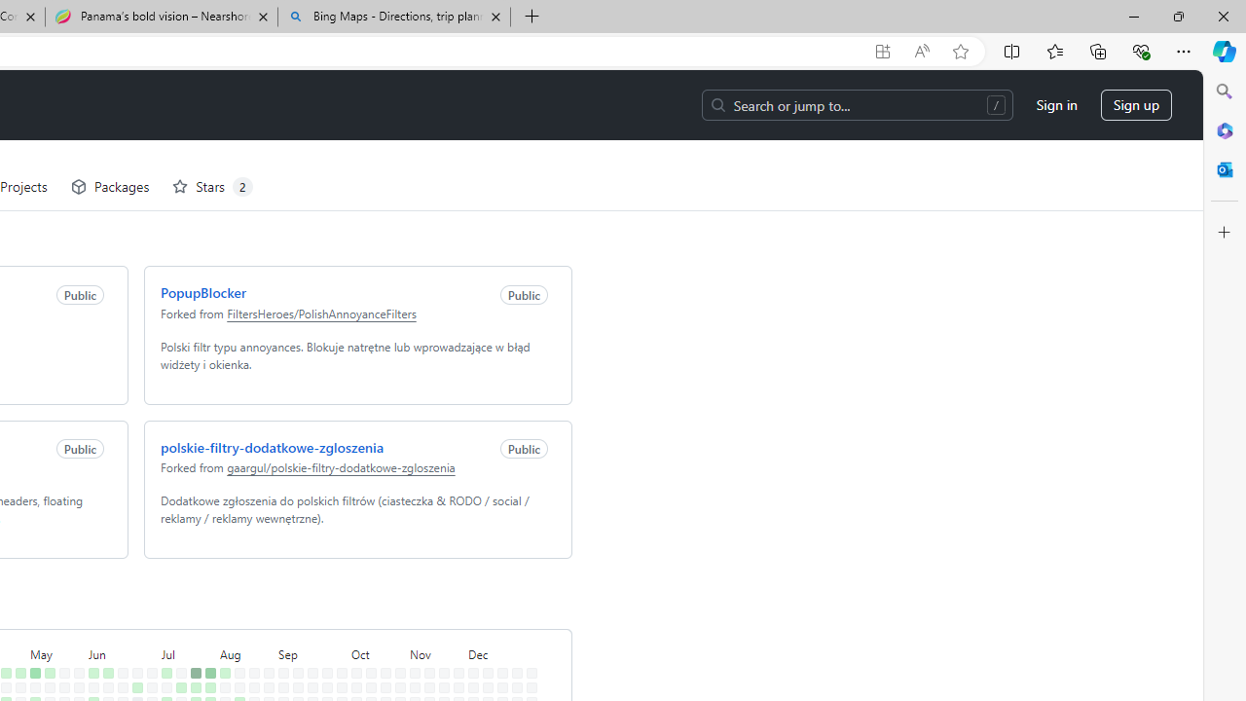 Image resolution: width=1246 pixels, height=701 pixels. What do you see at coordinates (133, 660) in the screenshot?
I see `3 contributions on June 27th.` at bounding box center [133, 660].